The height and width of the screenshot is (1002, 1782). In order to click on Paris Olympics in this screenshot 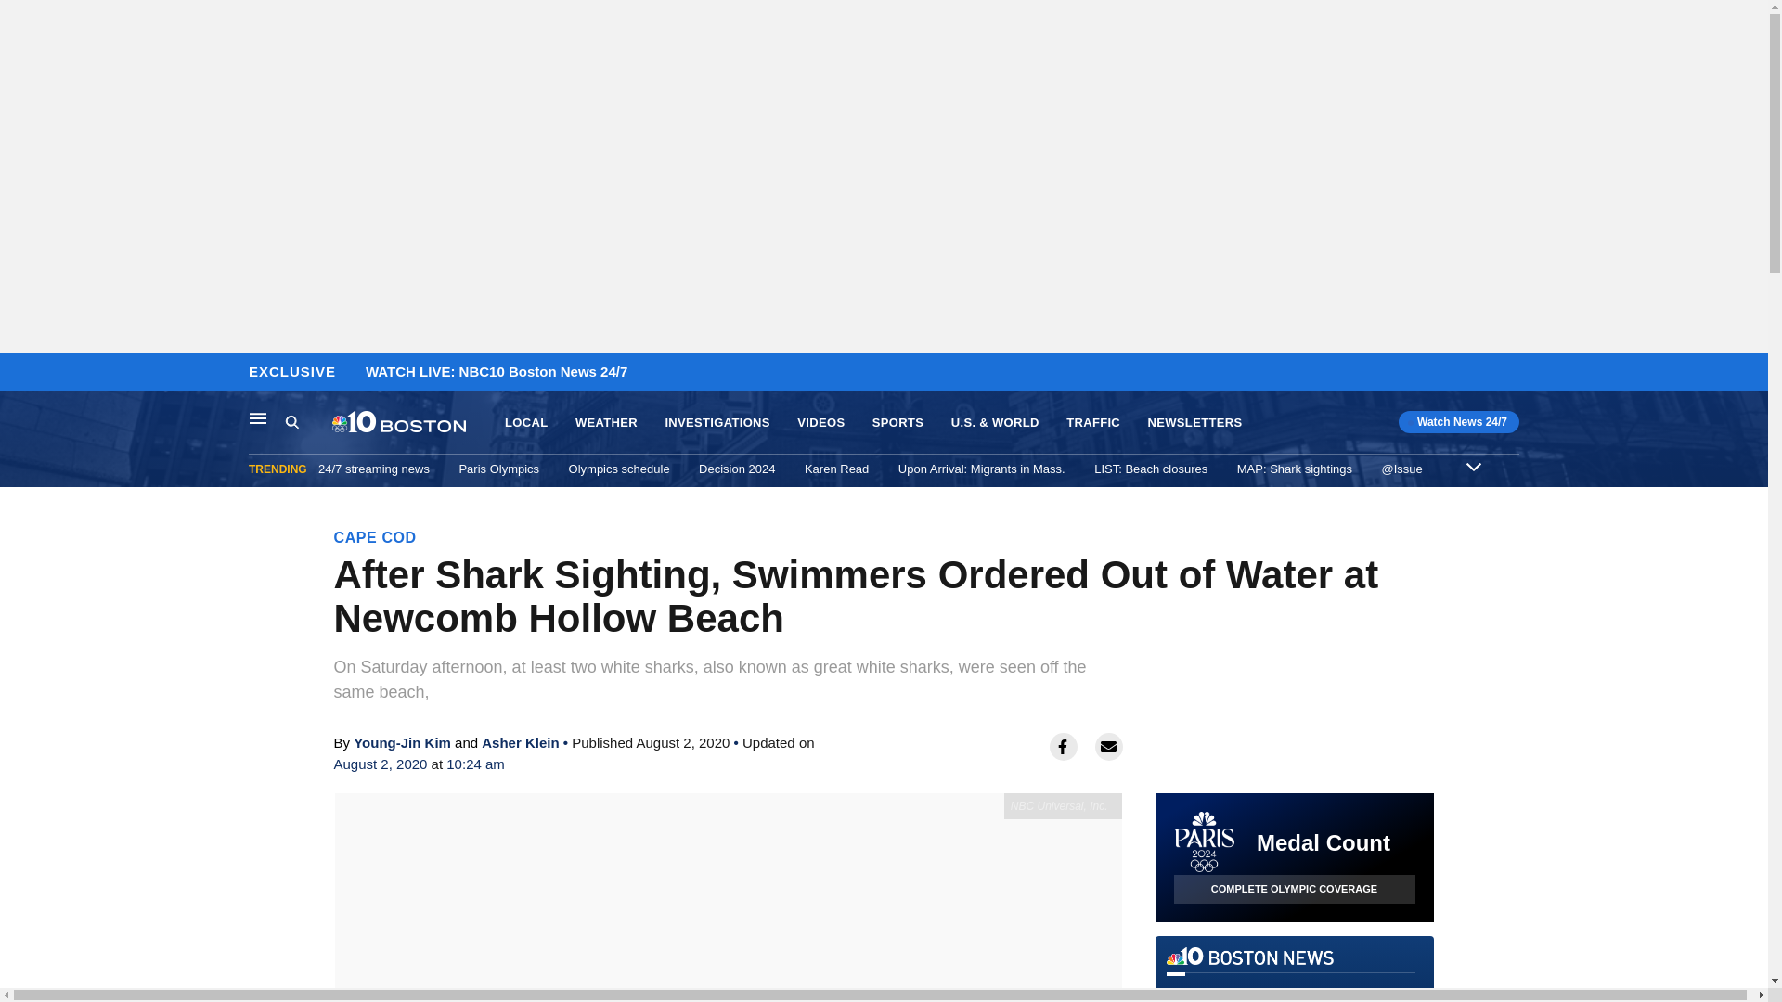, I will do `click(498, 469)`.